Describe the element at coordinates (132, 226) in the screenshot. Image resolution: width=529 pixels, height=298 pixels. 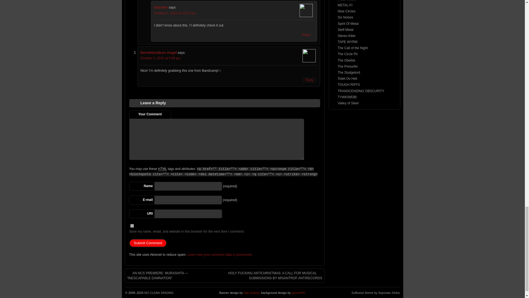
I see `yes` at that location.